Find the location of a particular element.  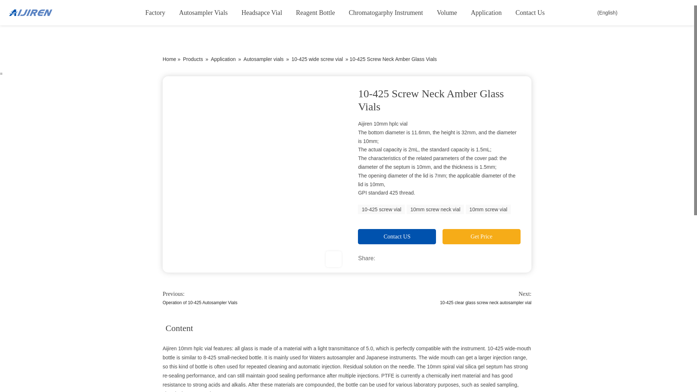

Autosampler vials is located at coordinates (203, 13).